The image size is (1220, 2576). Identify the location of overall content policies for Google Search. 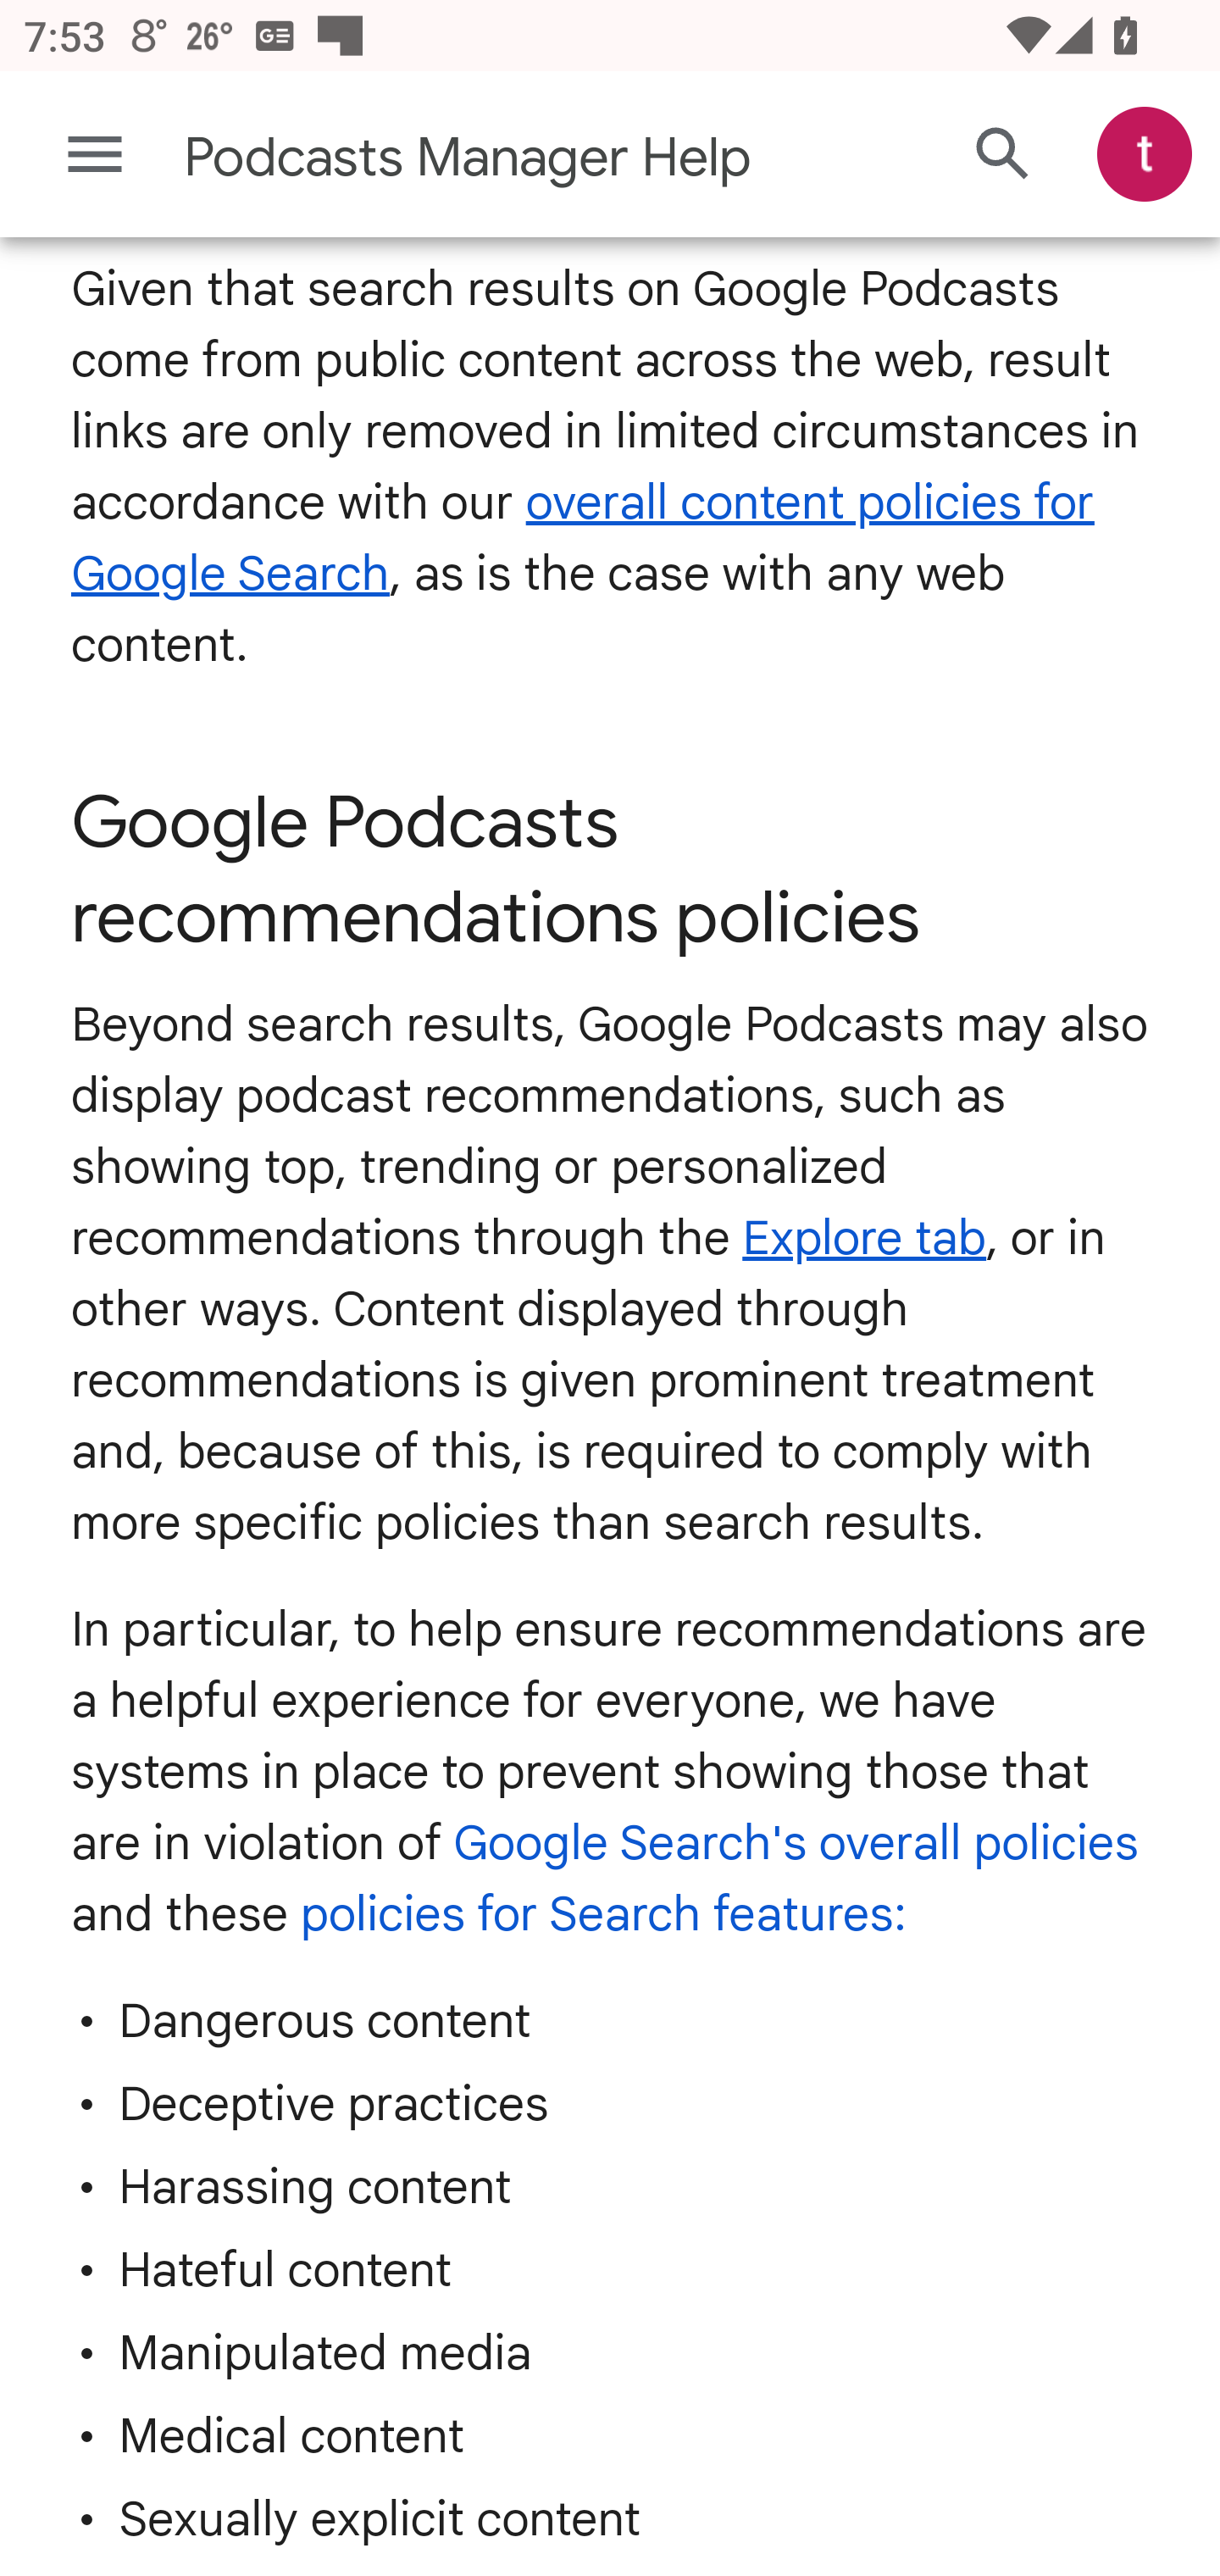
(583, 538).